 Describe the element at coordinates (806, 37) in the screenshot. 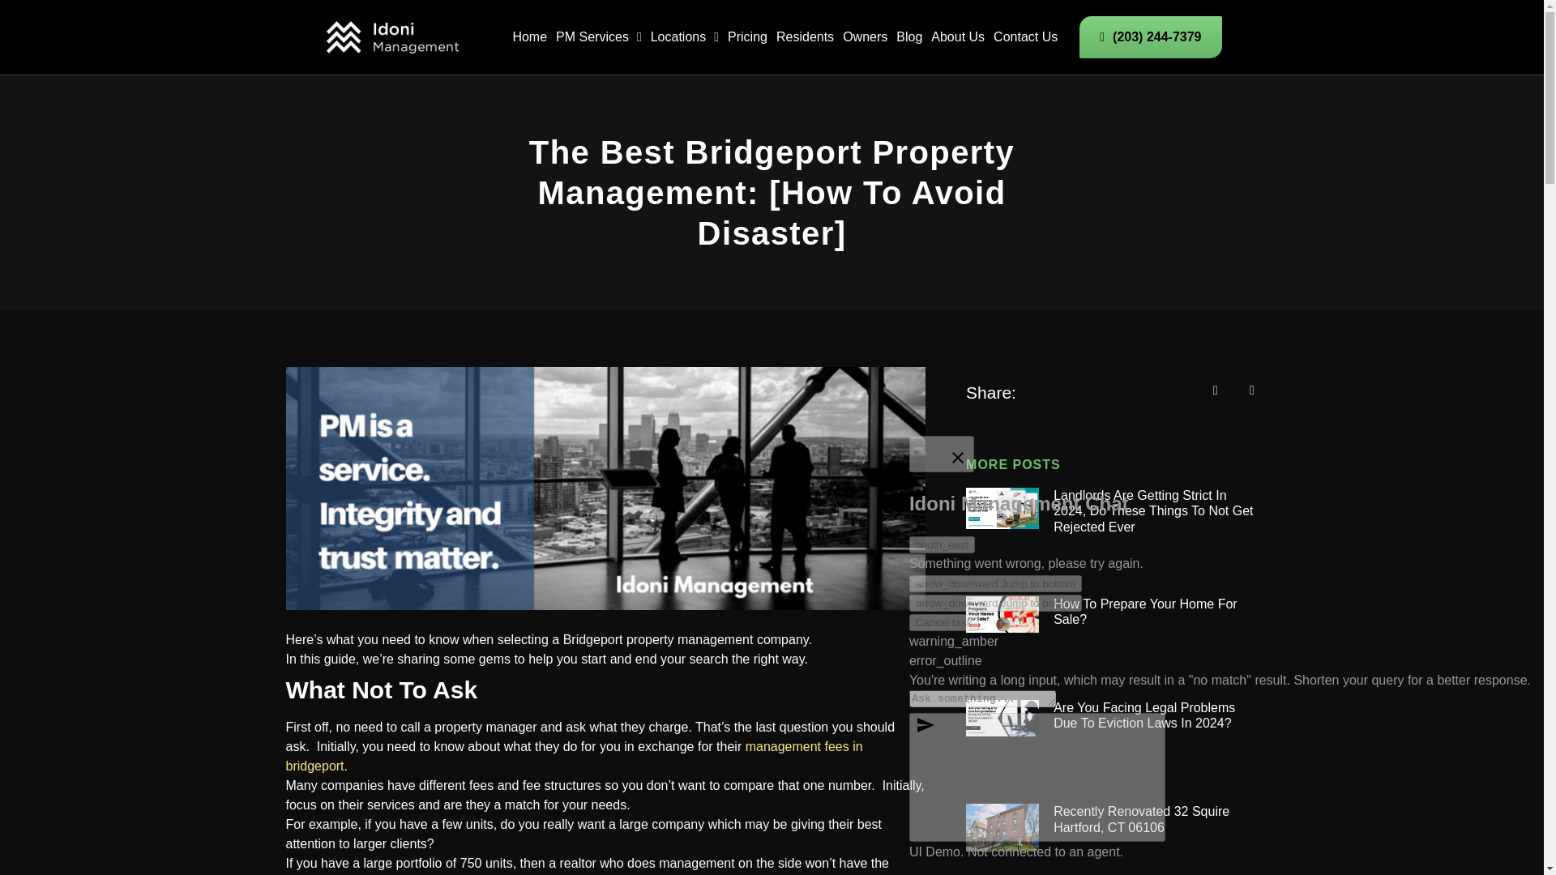

I see `Residents` at that location.